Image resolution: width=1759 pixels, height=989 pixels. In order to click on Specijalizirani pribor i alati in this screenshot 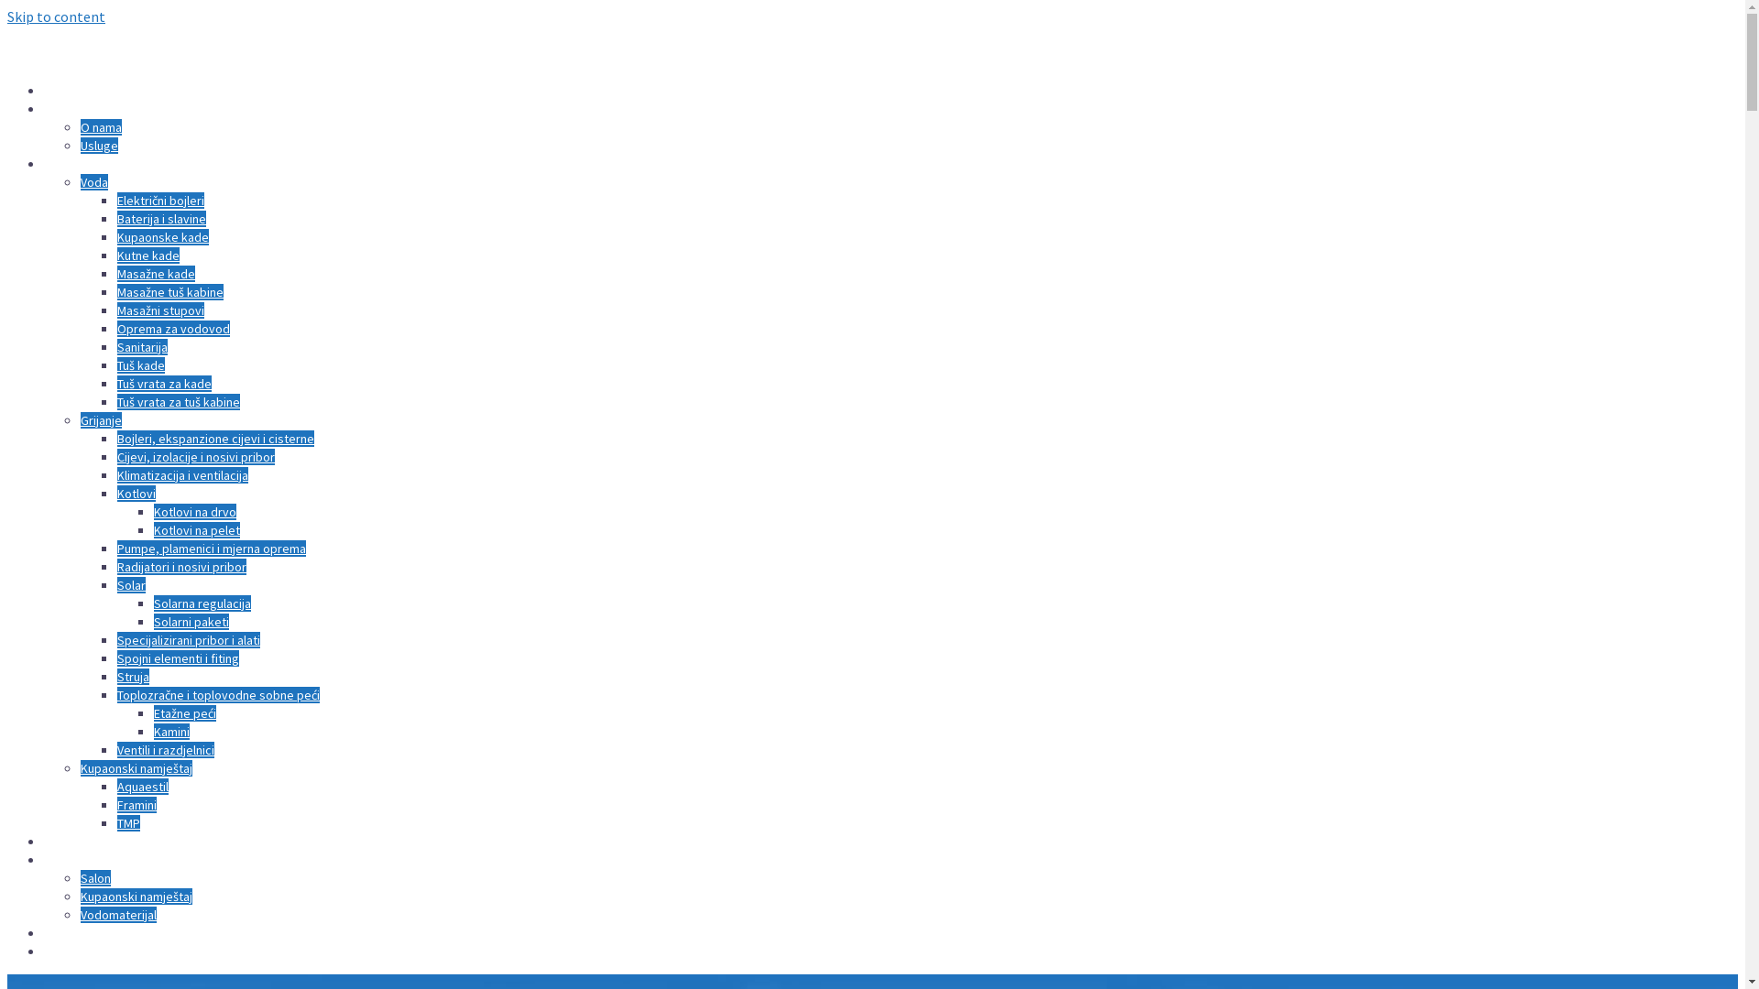, I will do `click(189, 640)`.